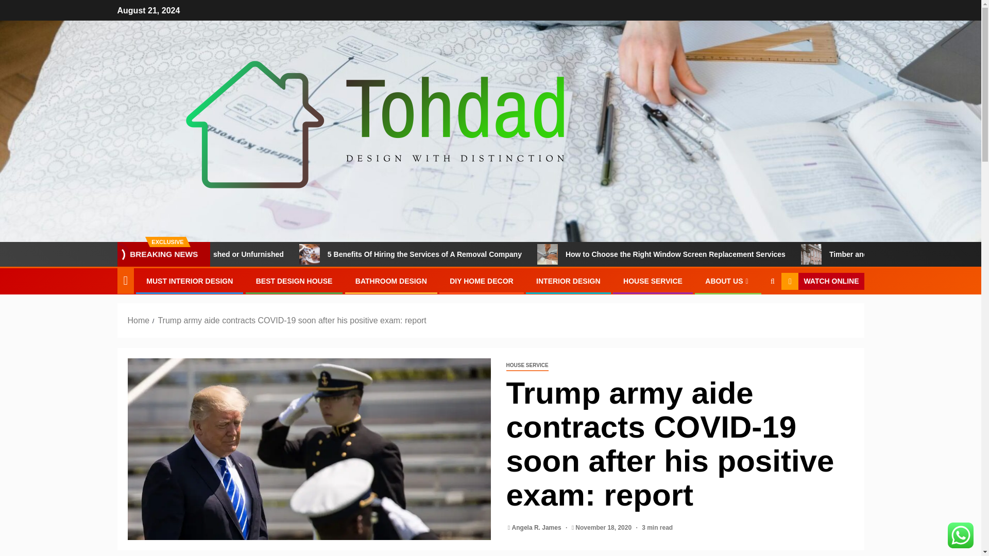  Describe the element at coordinates (391, 281) in the screenshot. I see `BATHROOM DESIGN` at that location.